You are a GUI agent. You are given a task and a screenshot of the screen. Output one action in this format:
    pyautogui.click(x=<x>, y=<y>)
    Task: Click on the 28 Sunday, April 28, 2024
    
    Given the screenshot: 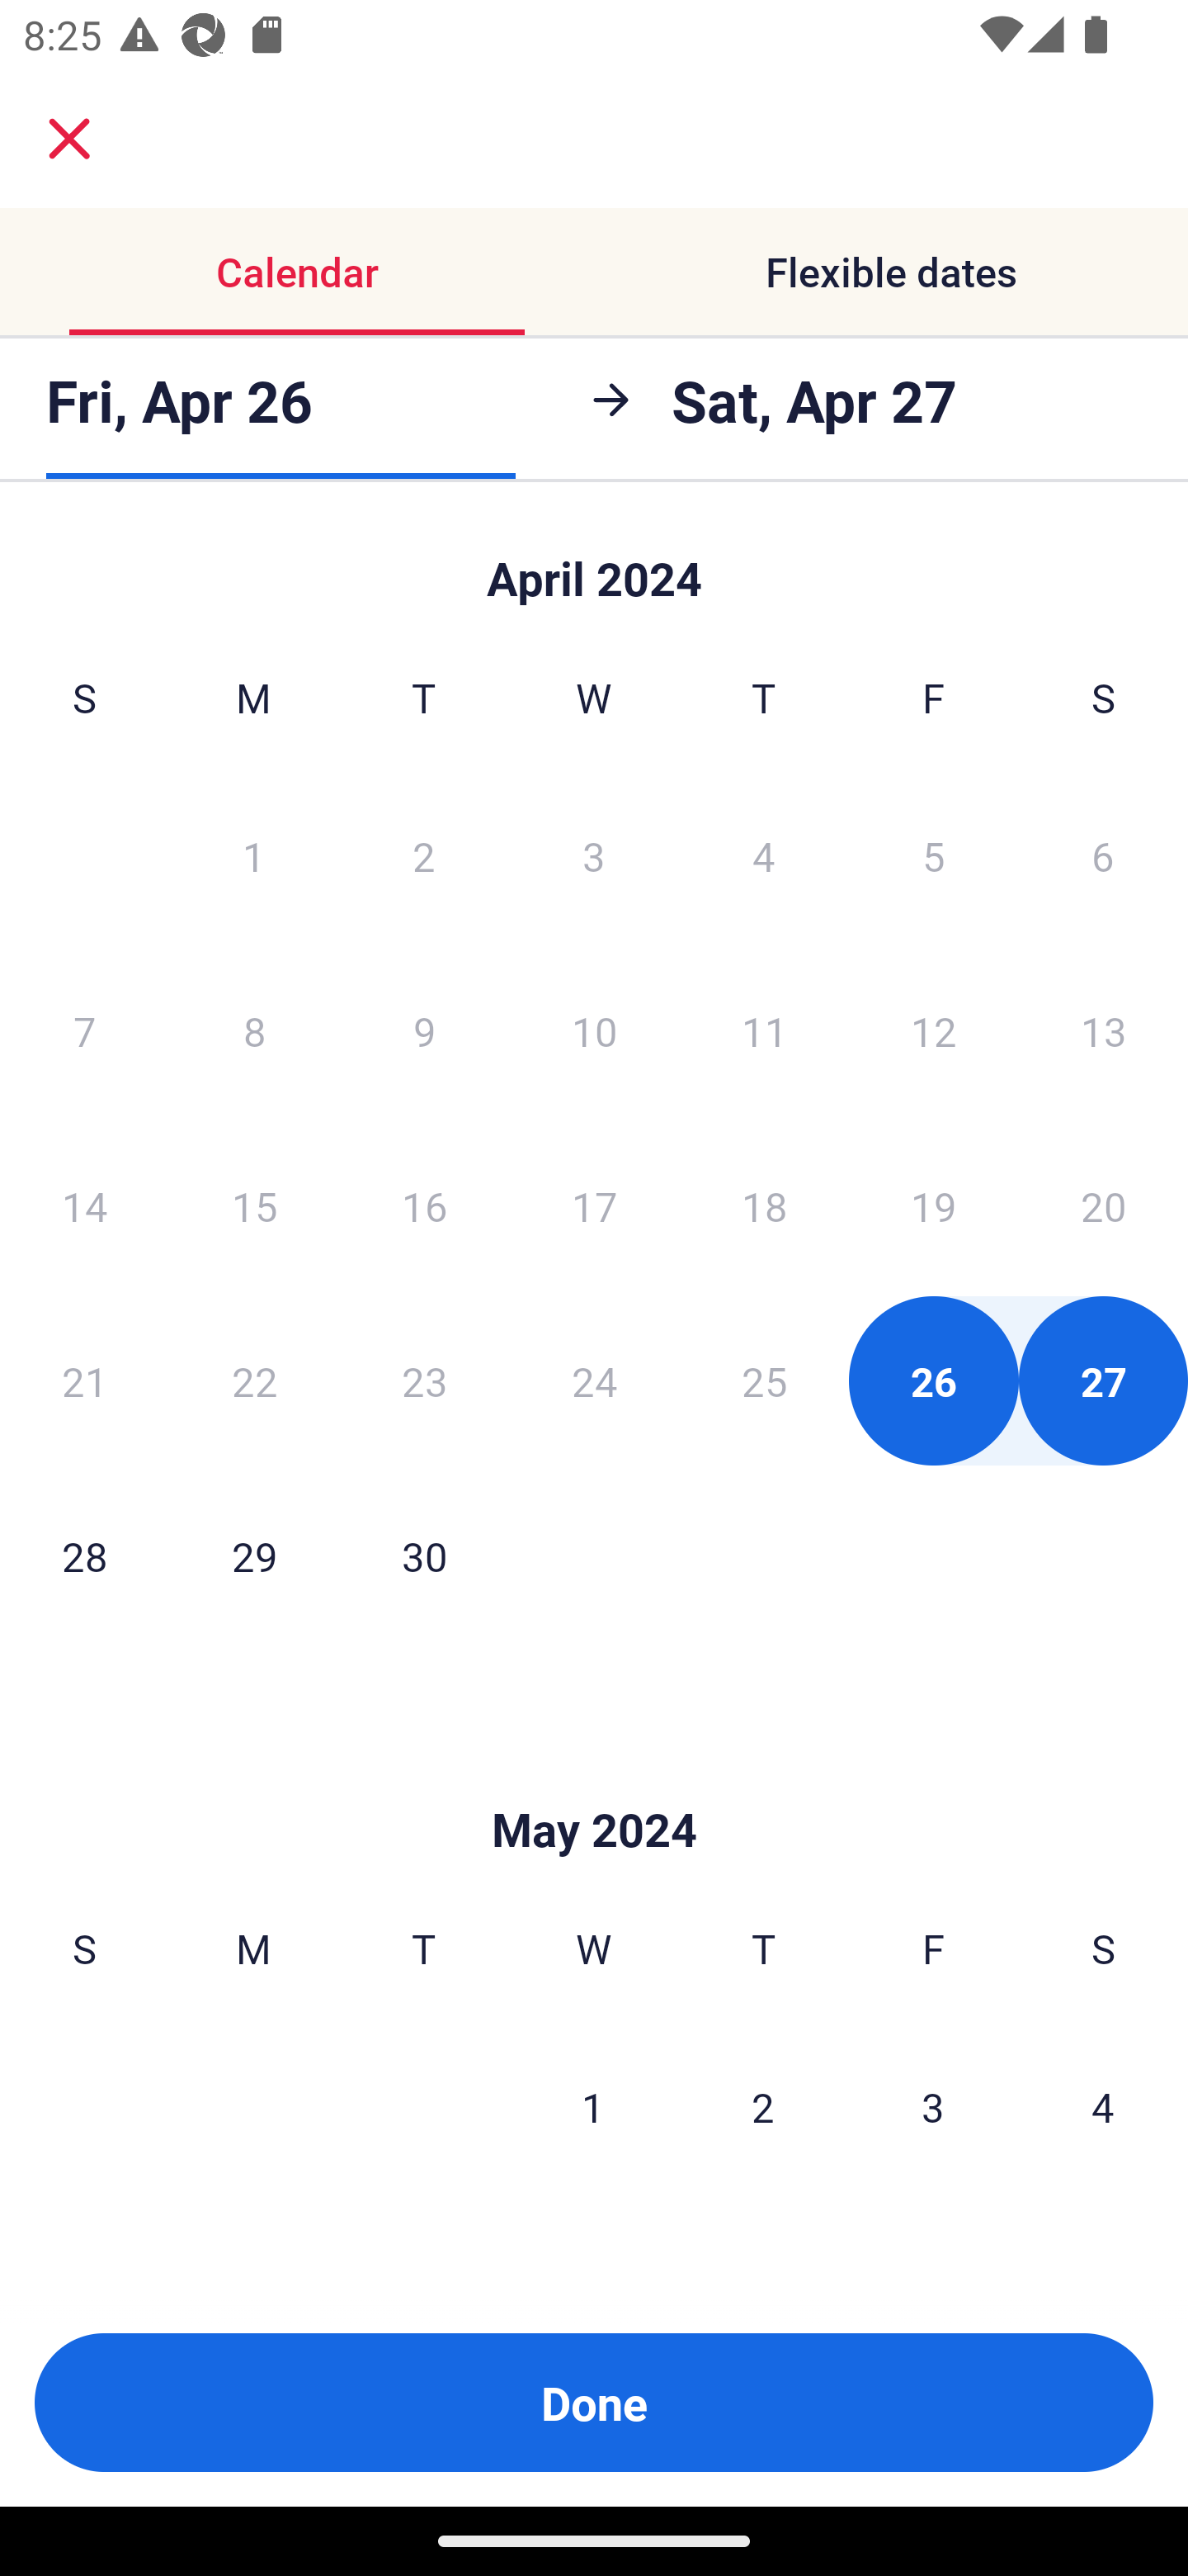 What is the action you would take?
    pyautogui.click(x=84, y=1556)
    